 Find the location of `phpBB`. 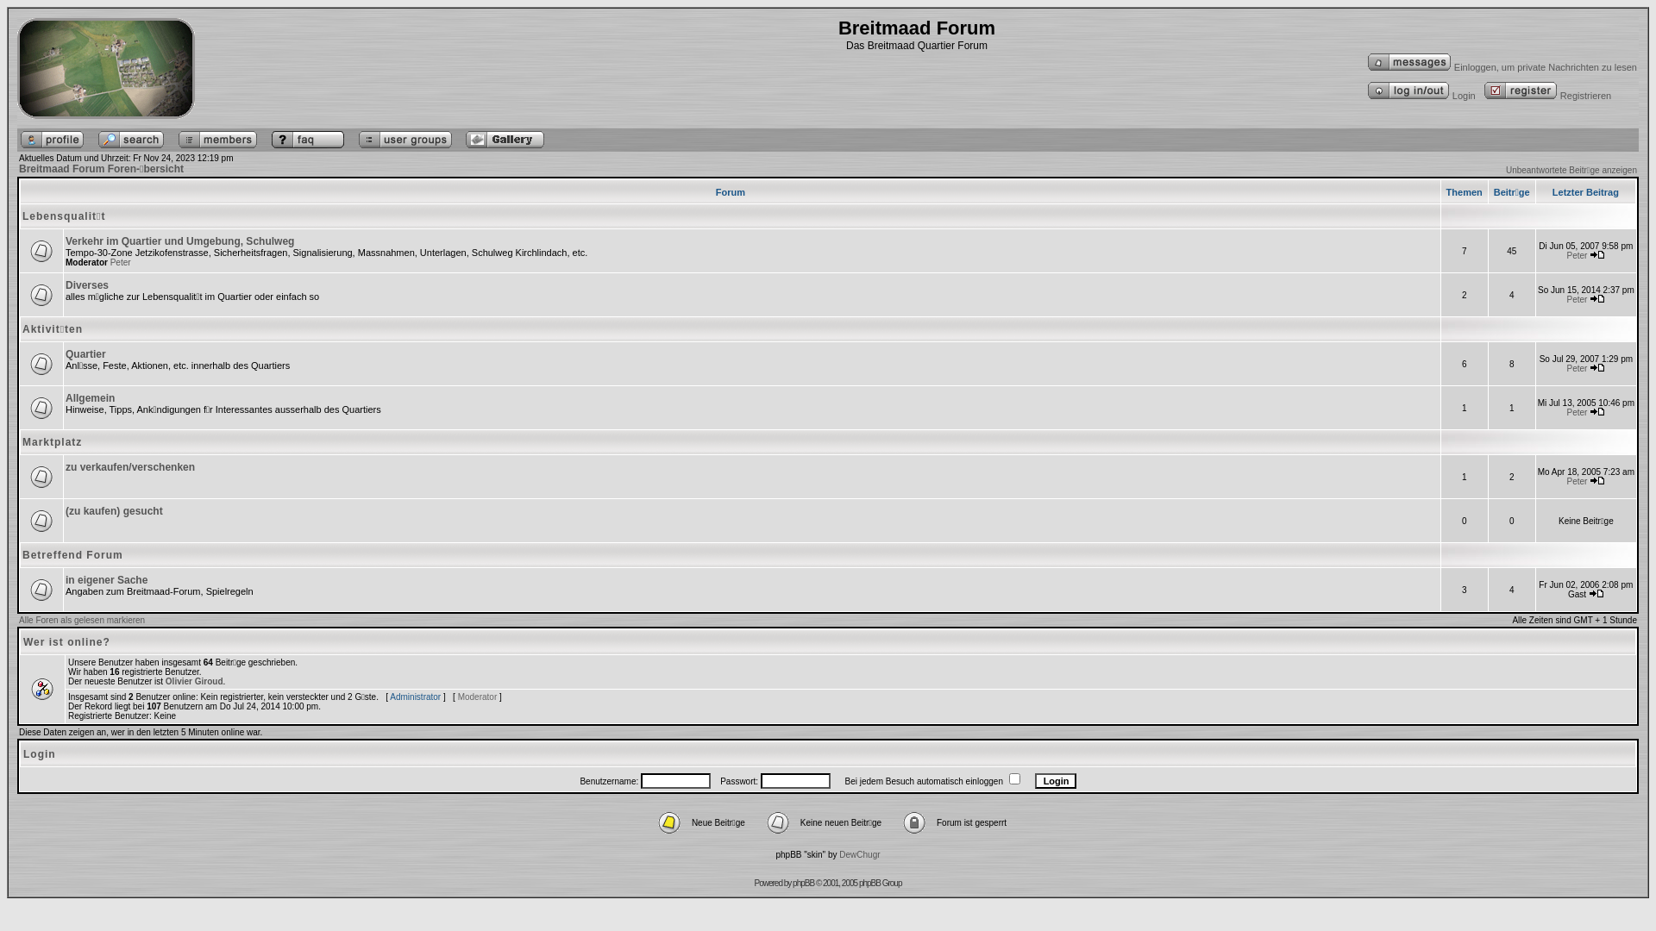

phpBB is located at coordinates (804, 883).